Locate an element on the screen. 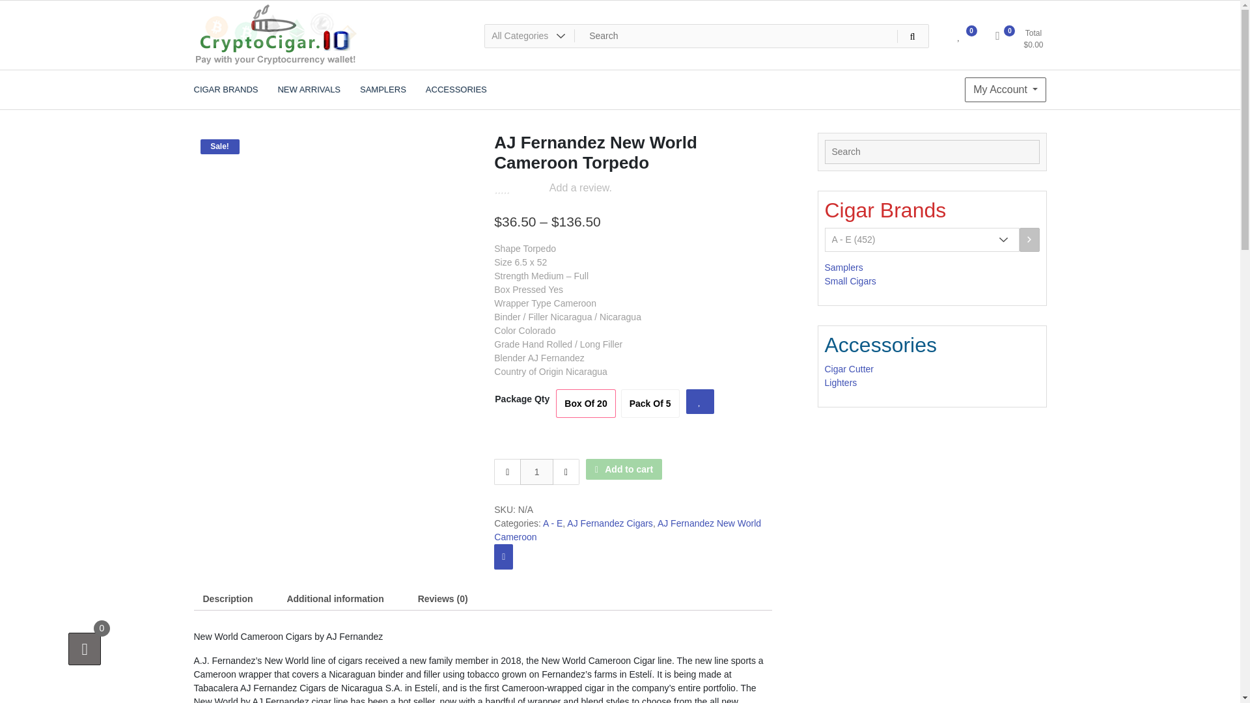  AJ Fernandez Cigars is located at coordinates (609, 523).